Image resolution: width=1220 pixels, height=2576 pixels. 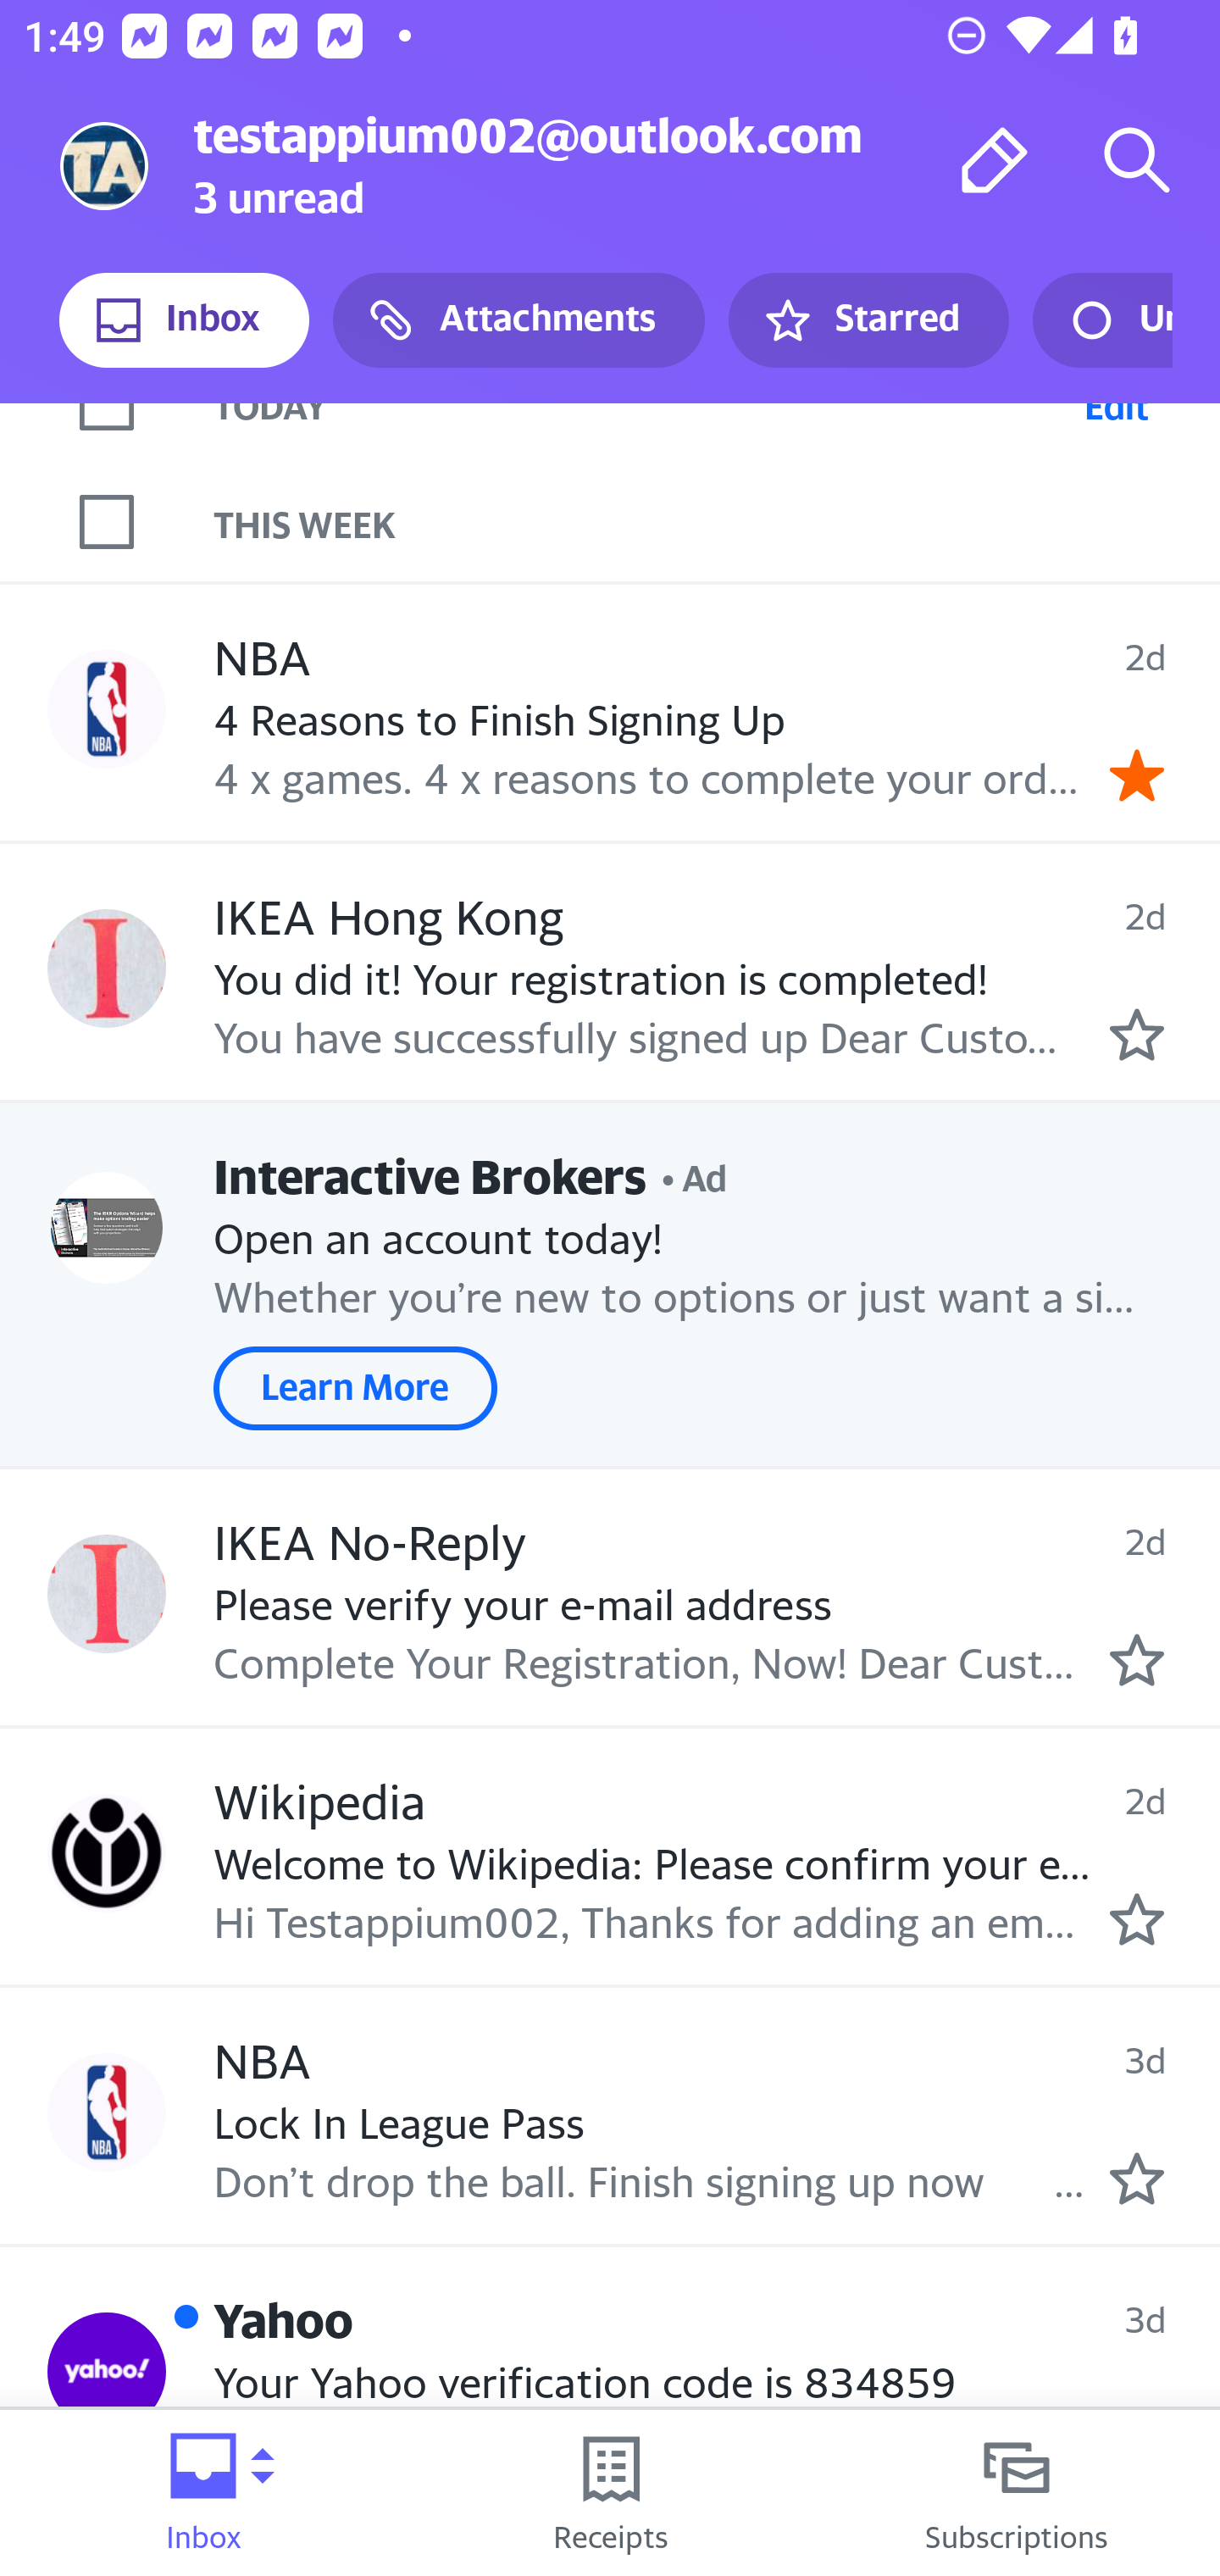 What do you see at coordinates (1137, 774) in the screenshot?
I see `Remove star.` at bounding box center [1137, 774].